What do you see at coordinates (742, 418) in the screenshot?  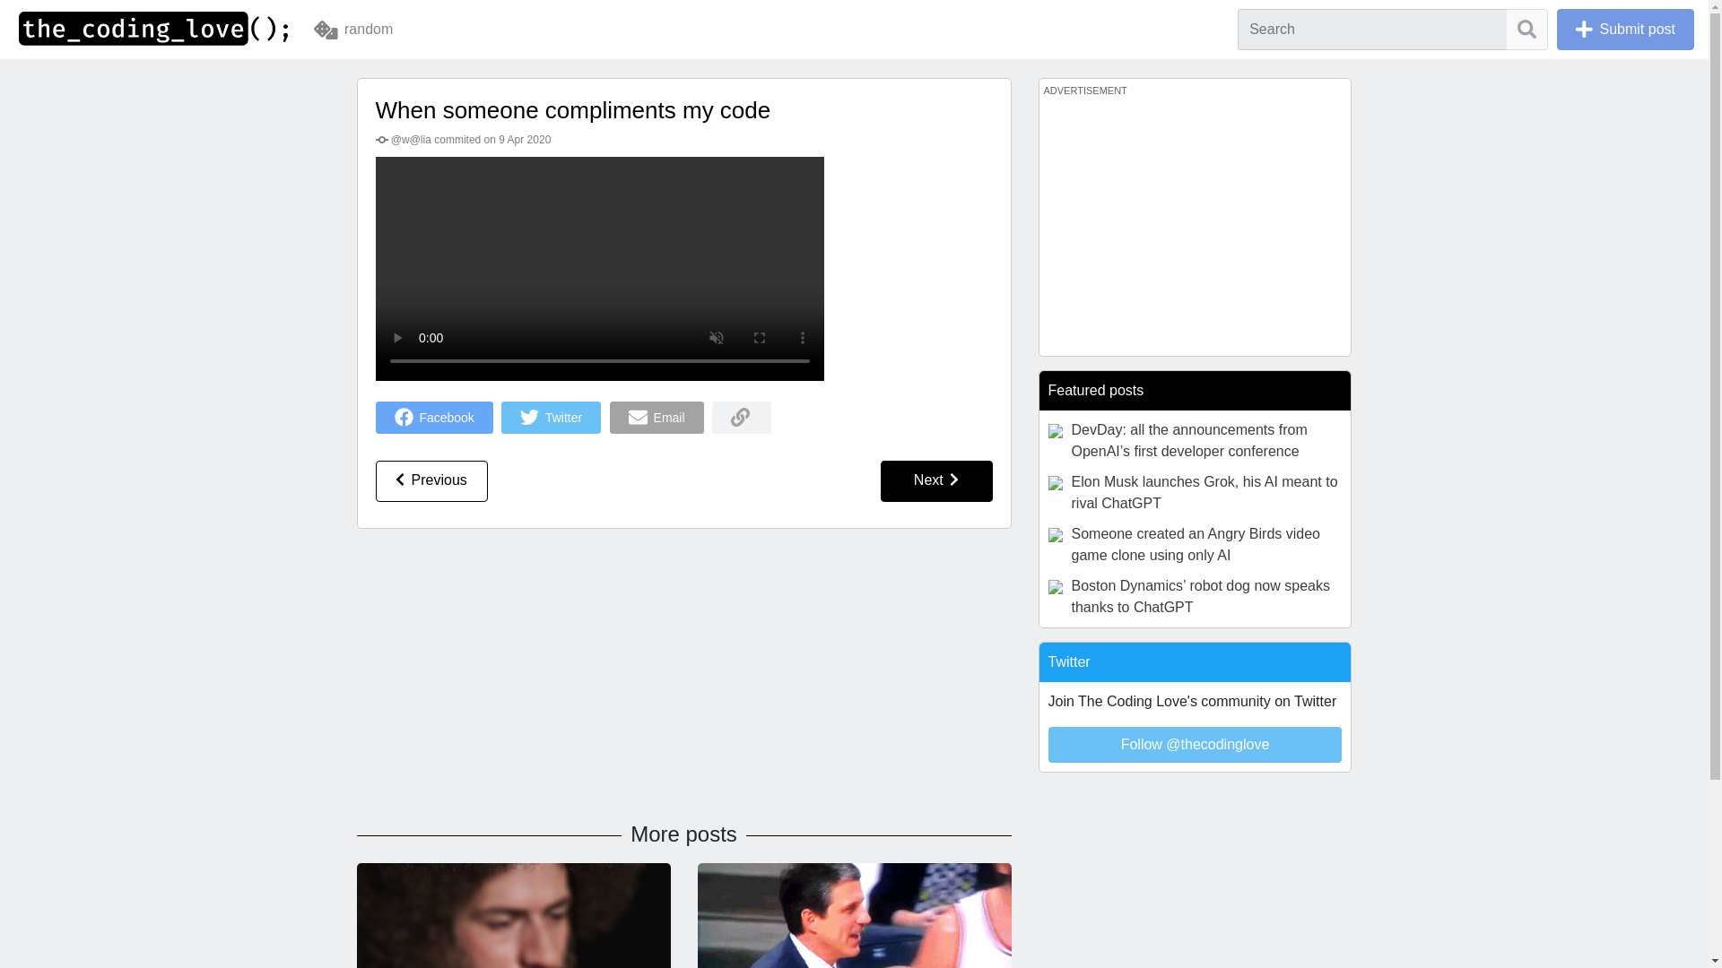 I see `Copy link` at bounding box center [742, 418].